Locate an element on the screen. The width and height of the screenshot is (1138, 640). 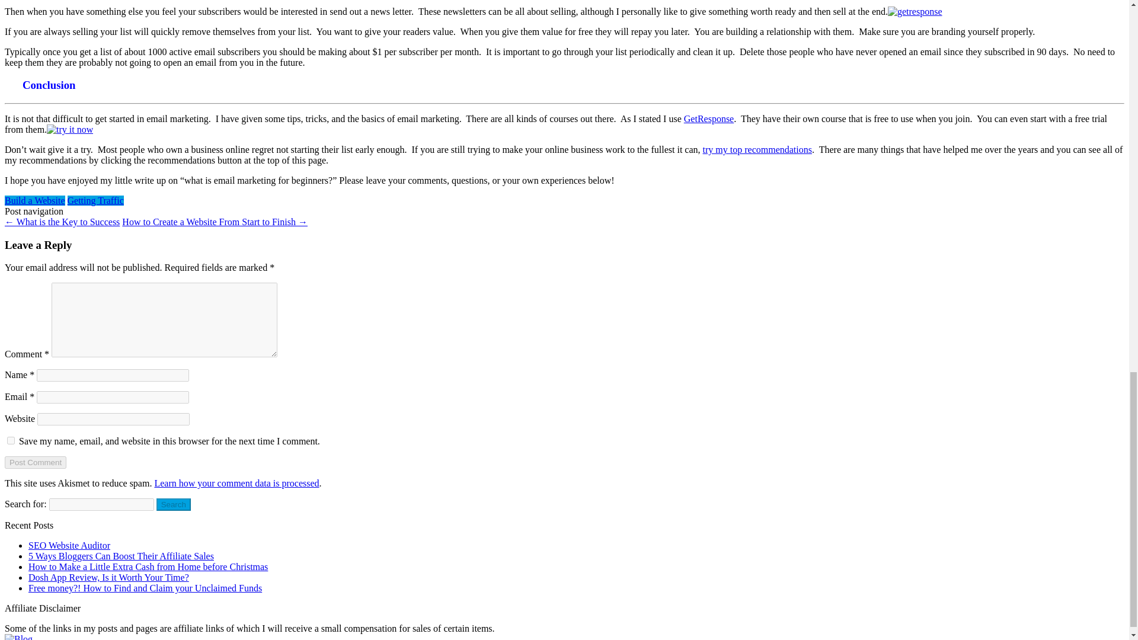
SEO Website Auditor is located at coordinates (69, 545).